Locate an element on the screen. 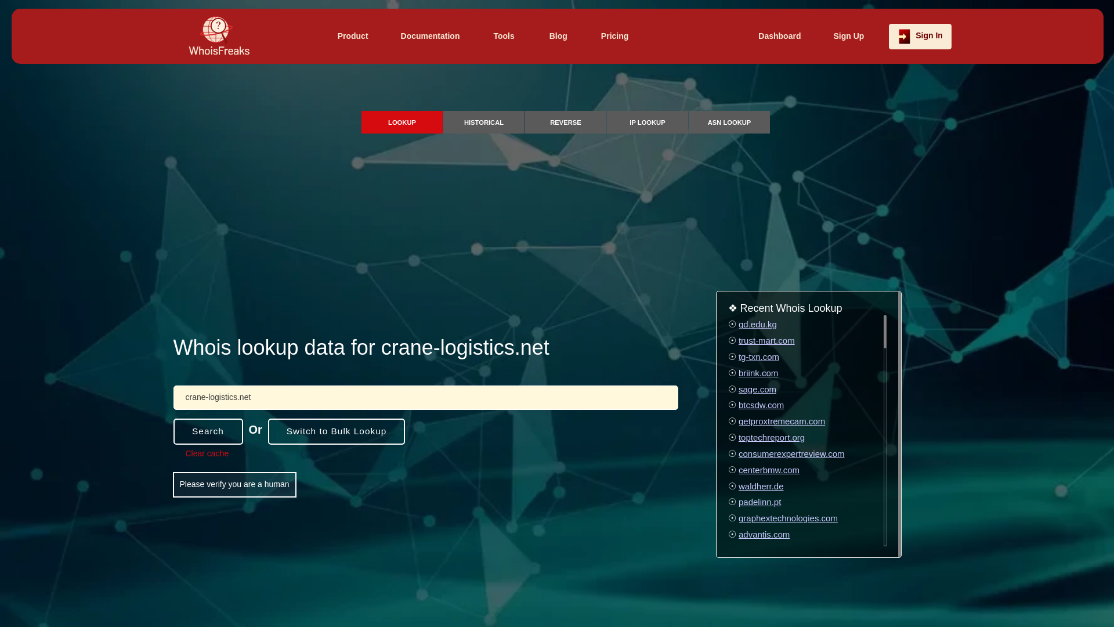  Switch to Bulk Lookup is located at coordinates (337, 431).